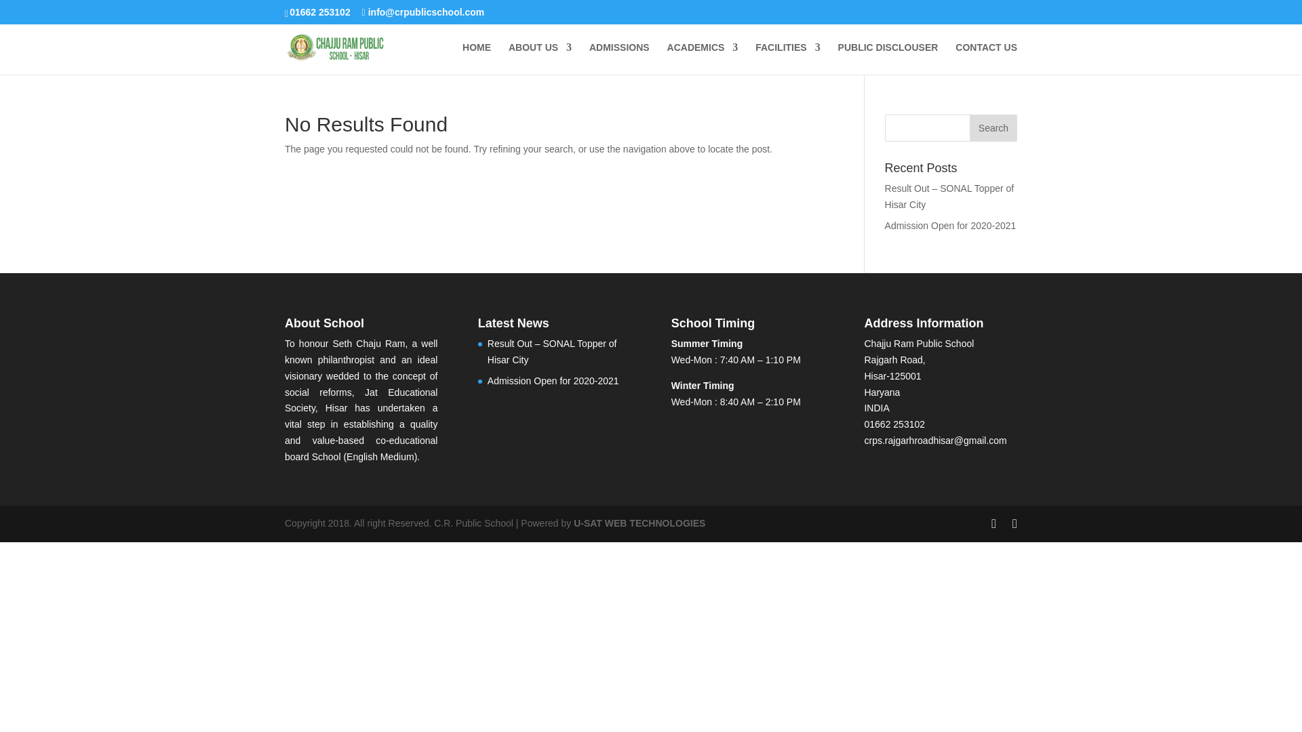 This screenshot has height=732, width=1302. What do you see at coordinates (888, 58) in the screenshot?
I see `PUBLIC DISCLOUSER` at bounding box center [888, 58].